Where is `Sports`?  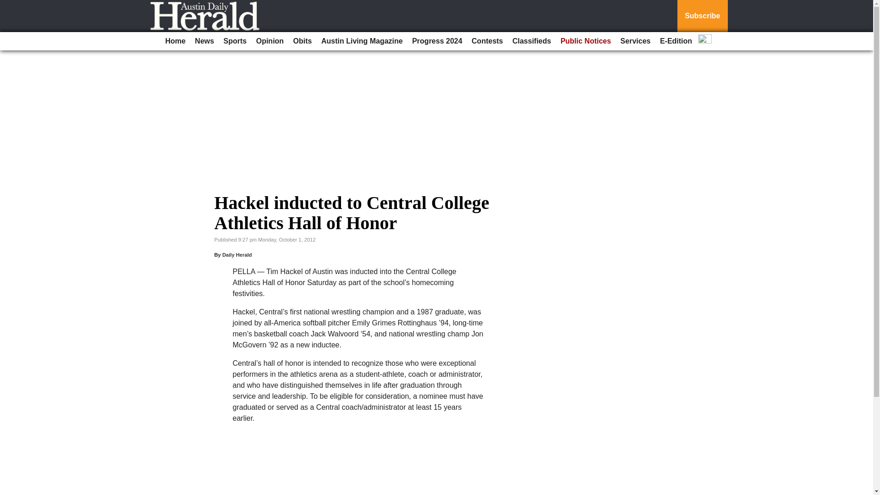 Sports is located at coordinates (236, 41).